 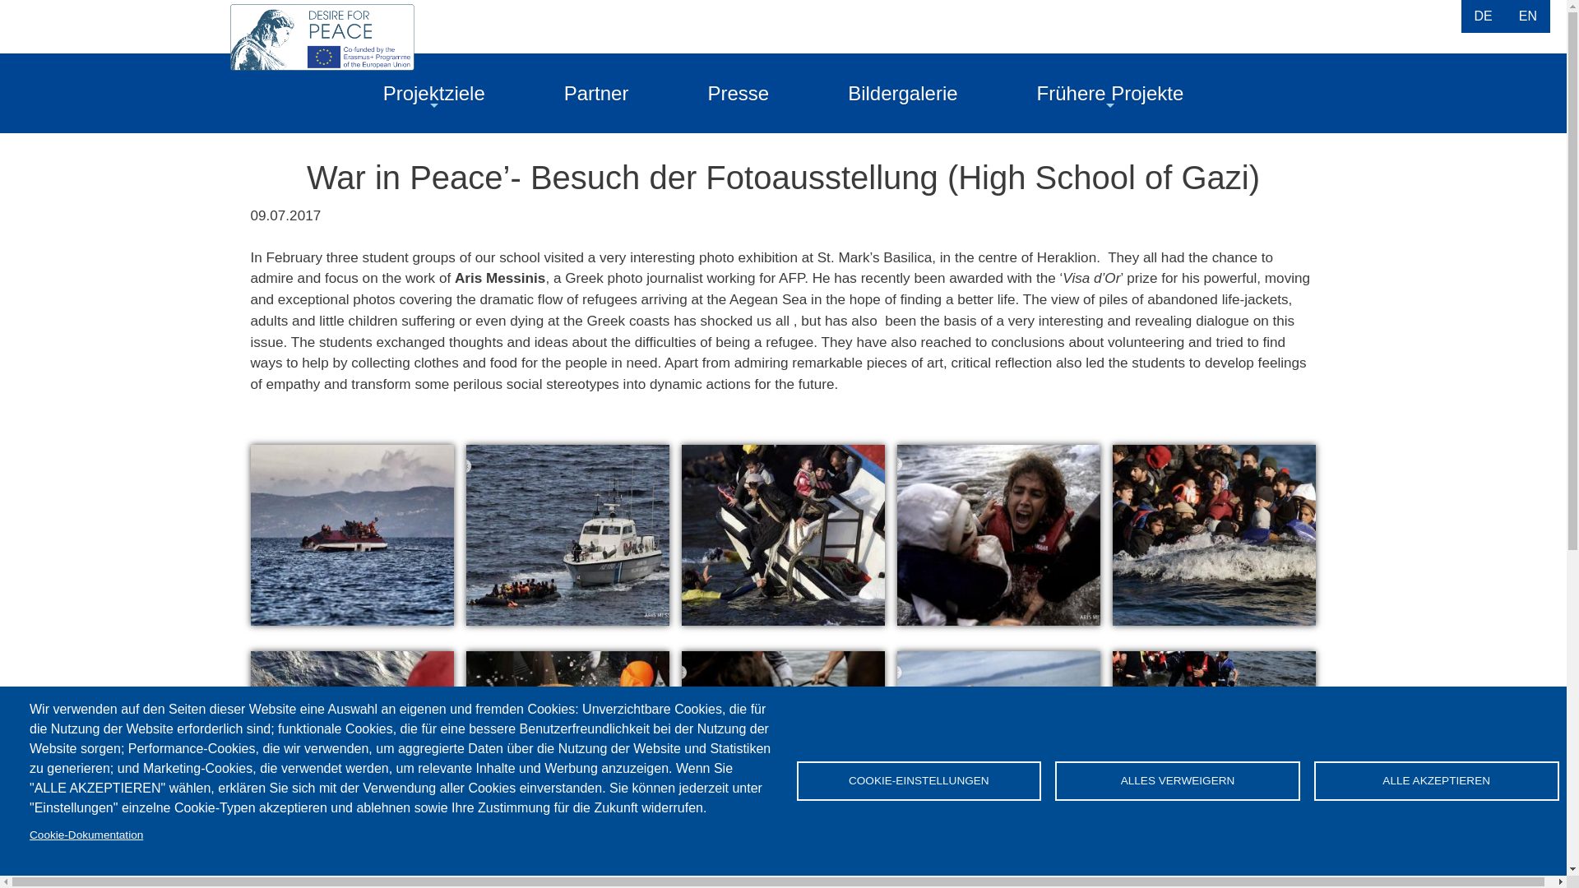 What do you see at coordinates (322, 47) in the screenshot?
I see `Startseite` at bounding box center [322, 47].